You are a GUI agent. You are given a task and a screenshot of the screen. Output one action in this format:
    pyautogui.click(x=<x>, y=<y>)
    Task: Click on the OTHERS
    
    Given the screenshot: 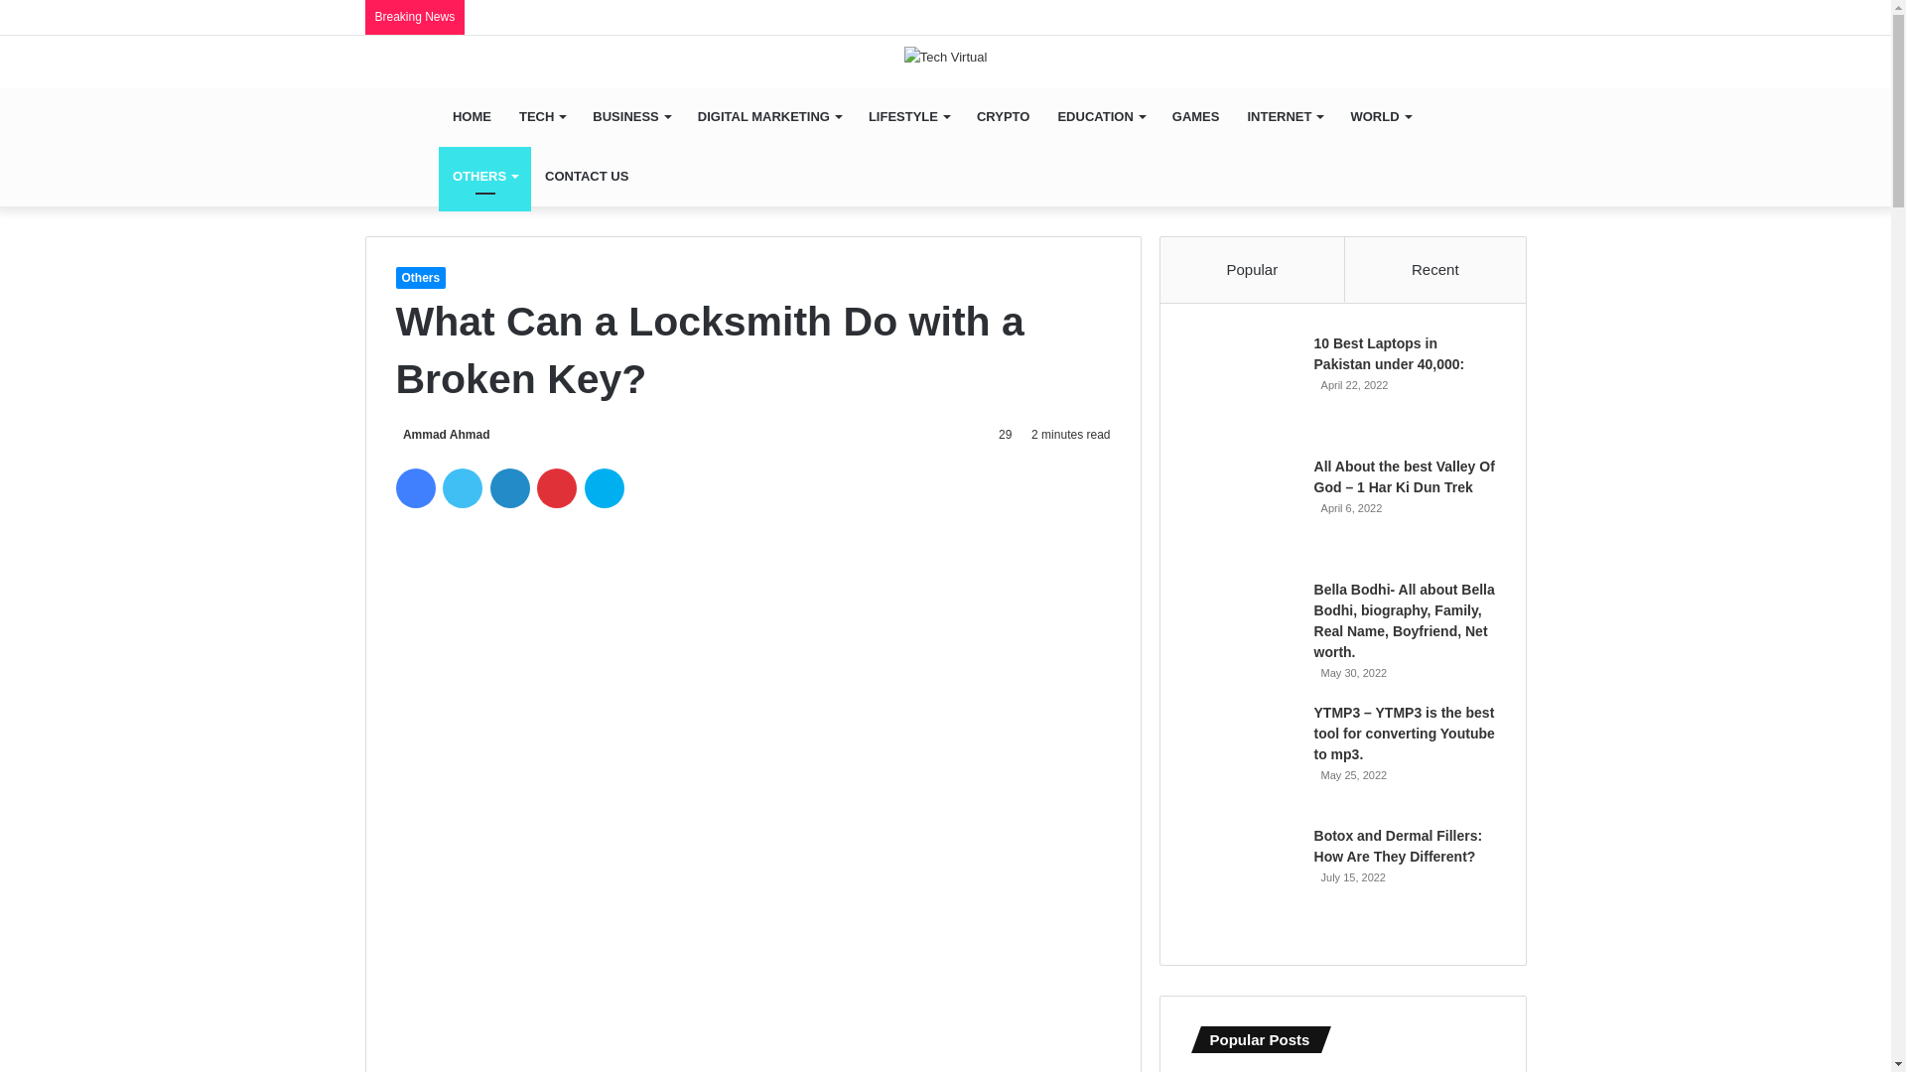 What is the action you would take?
    pyautogui.click(x=484, y=177)
    